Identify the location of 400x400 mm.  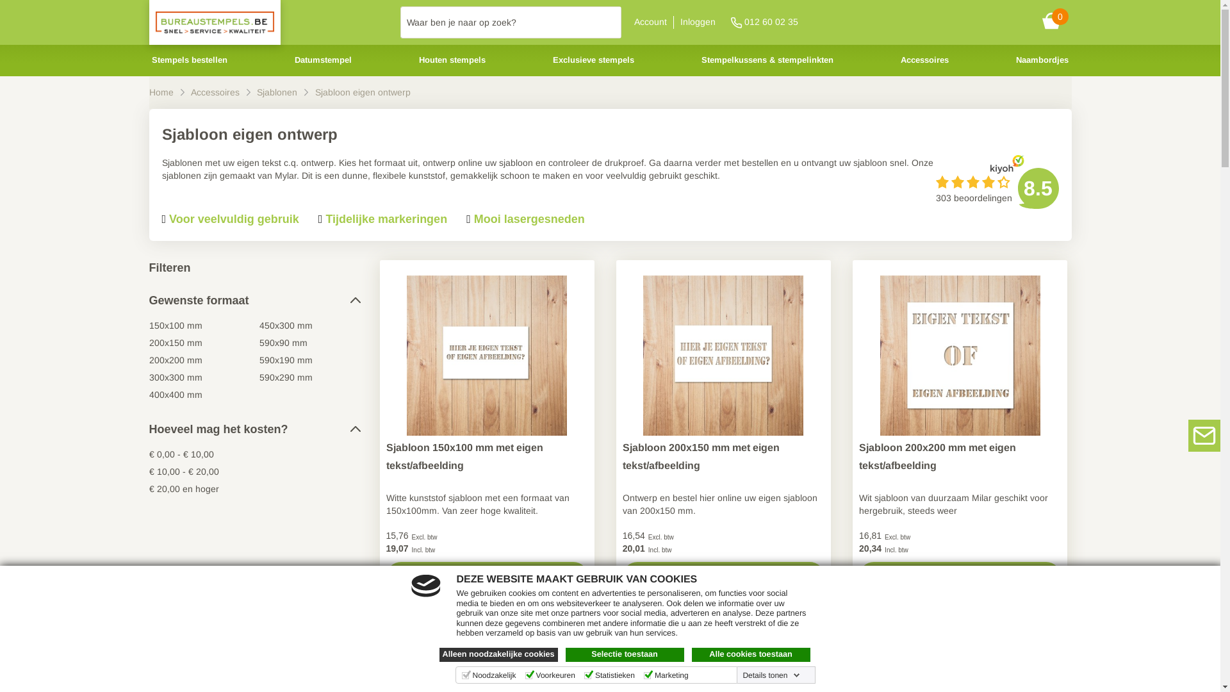
(176, 395).